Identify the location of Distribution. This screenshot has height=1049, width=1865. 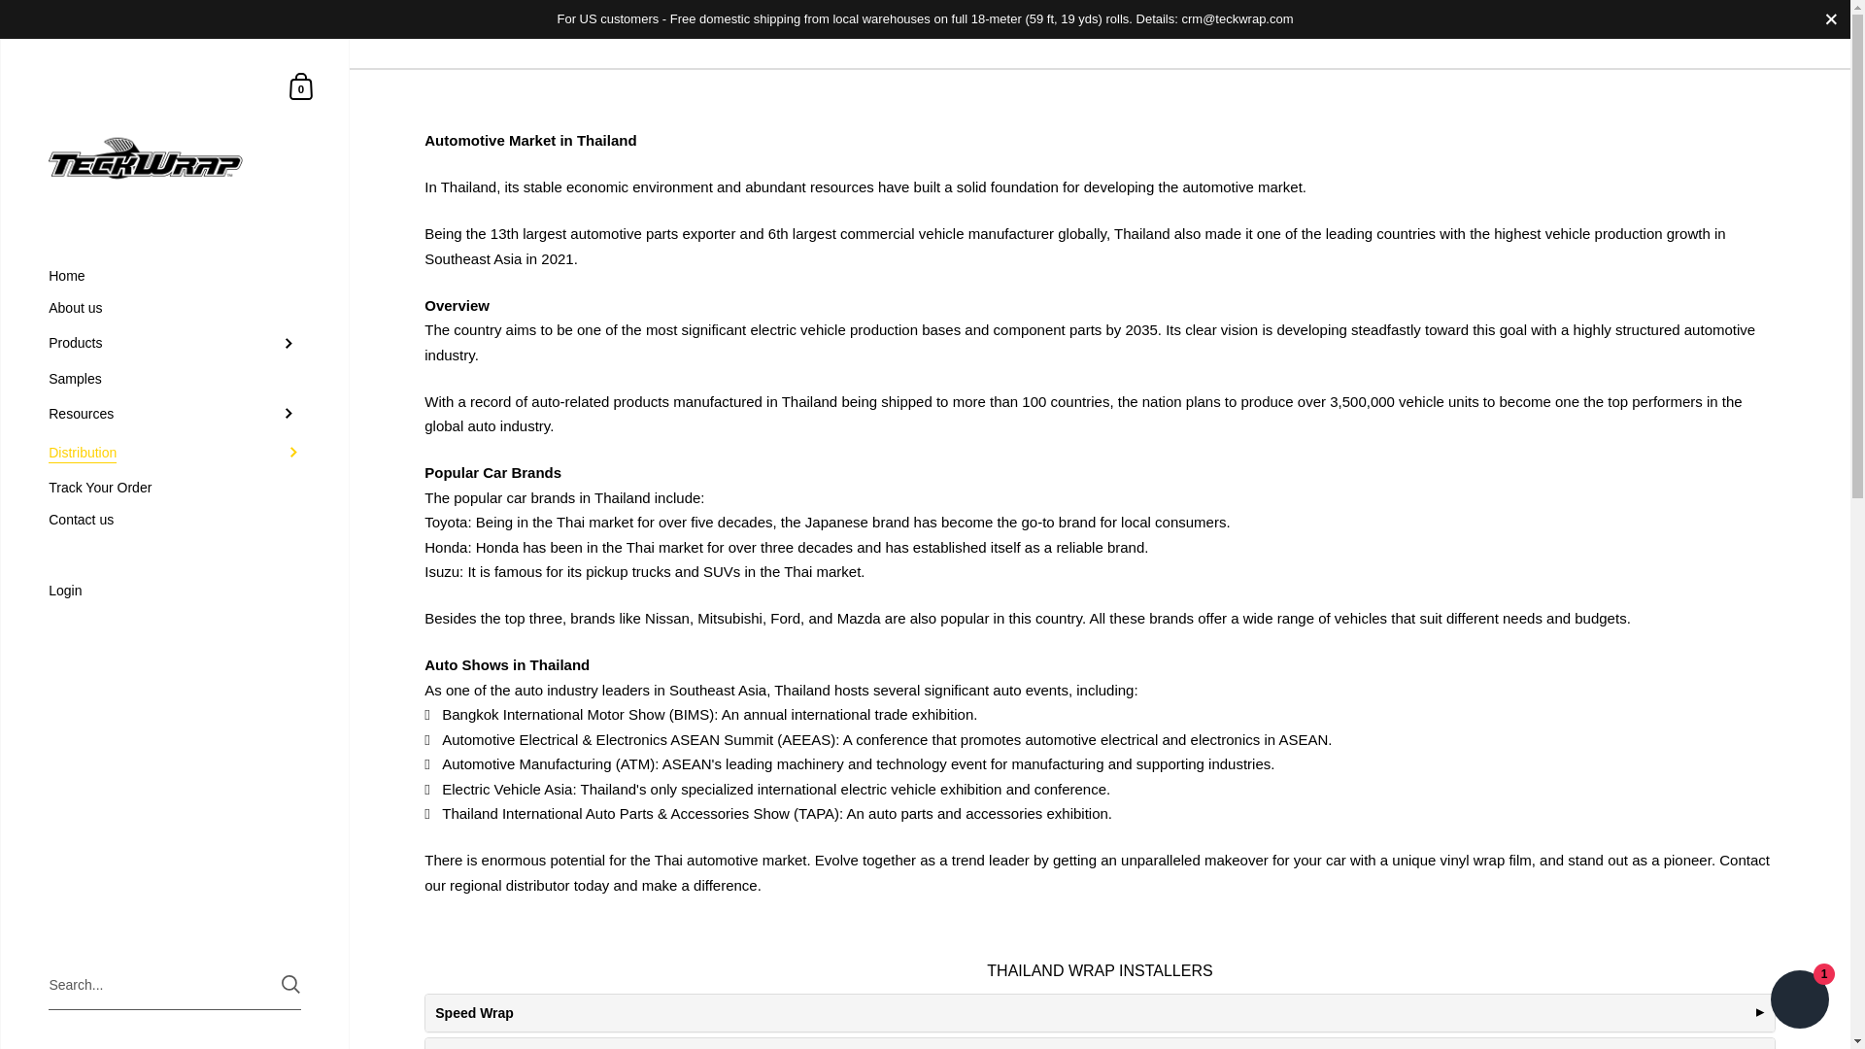
(175, 453).